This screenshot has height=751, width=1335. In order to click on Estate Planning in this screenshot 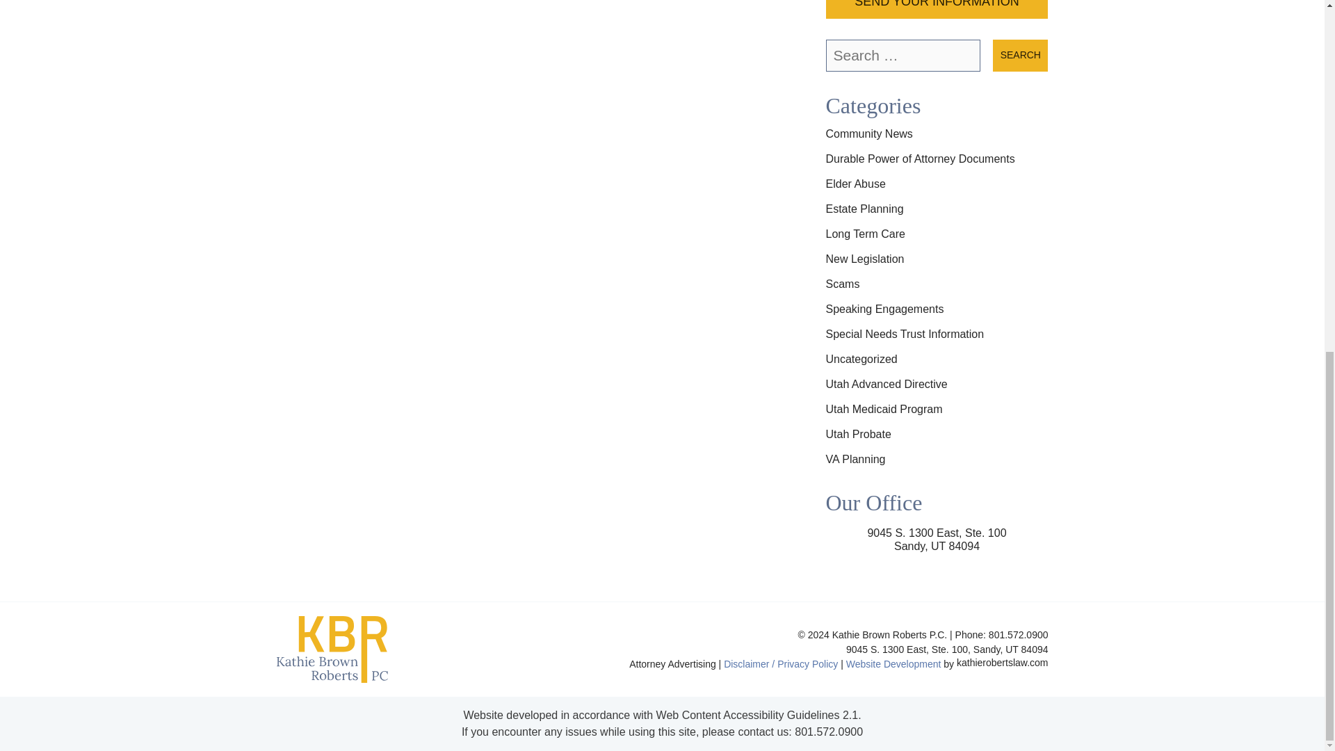, I will do `click(865, 209)`.